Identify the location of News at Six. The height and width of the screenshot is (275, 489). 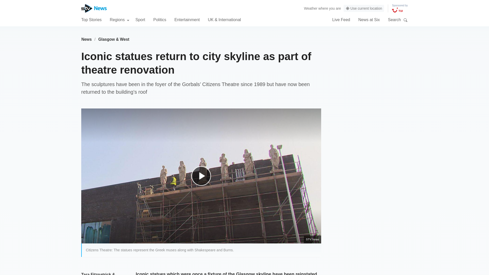
(369, 19).